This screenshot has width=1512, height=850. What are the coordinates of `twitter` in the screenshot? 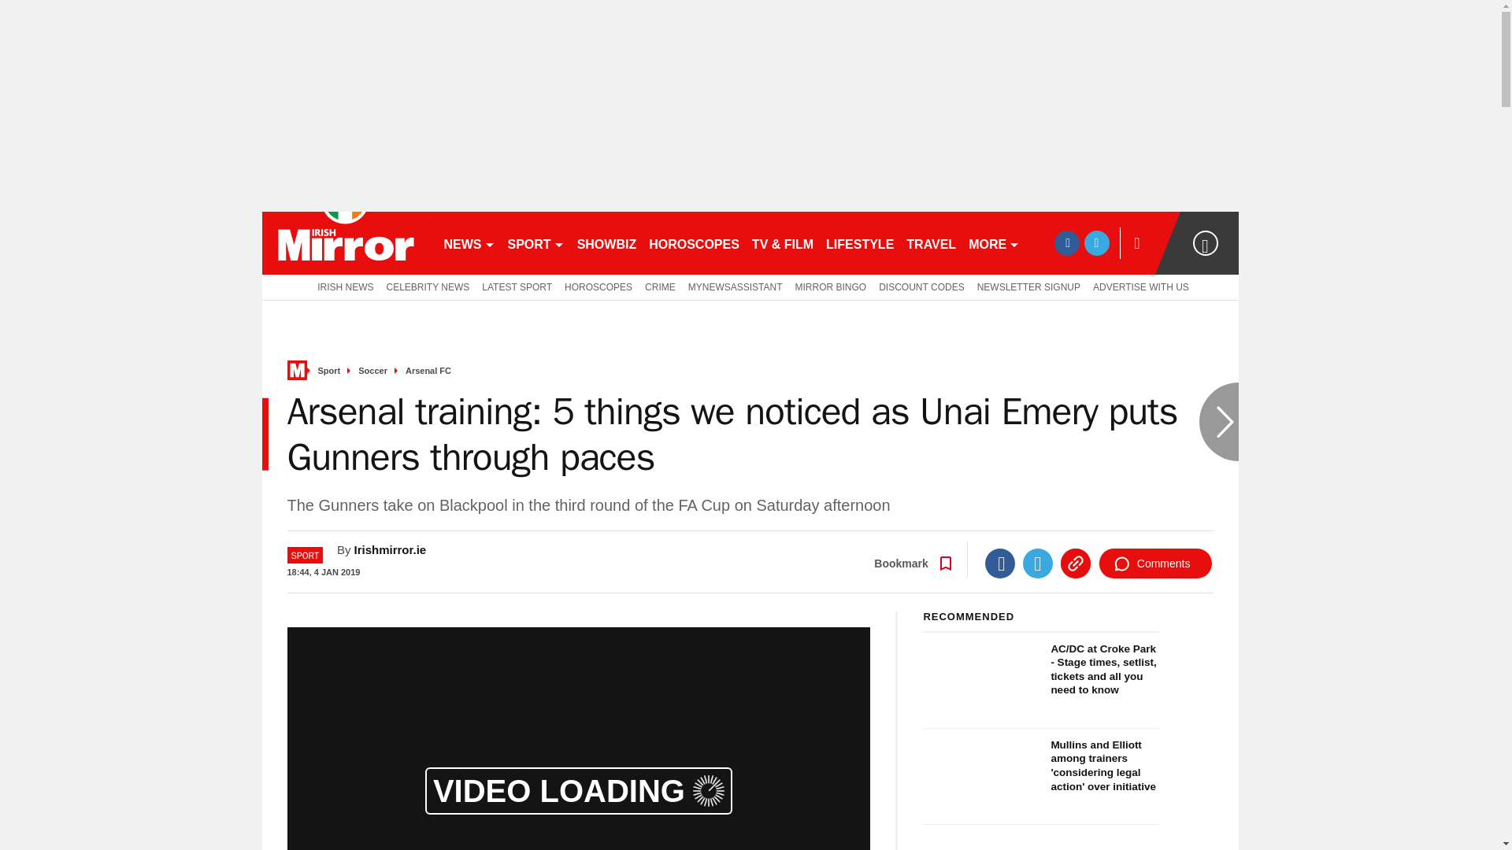 It's located at (1096, 242).